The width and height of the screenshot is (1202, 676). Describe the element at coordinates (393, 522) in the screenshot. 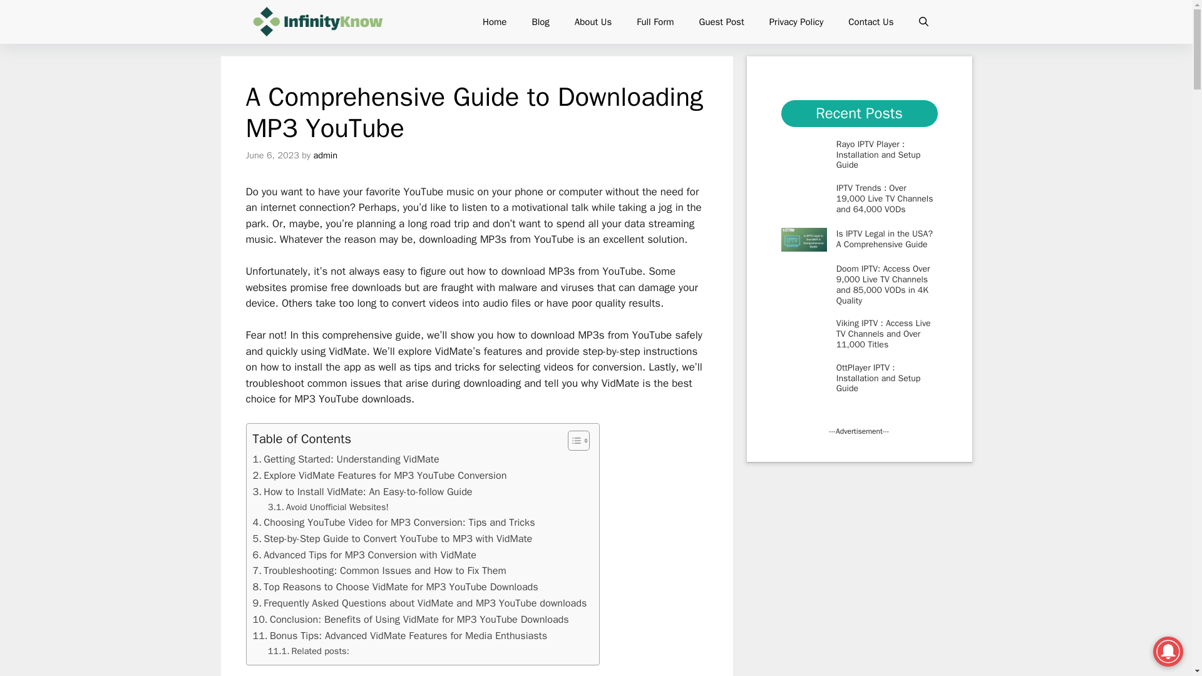

I see `Choosing YouTube Video for MP3 Conversion: Tips and Tricks` at that location.